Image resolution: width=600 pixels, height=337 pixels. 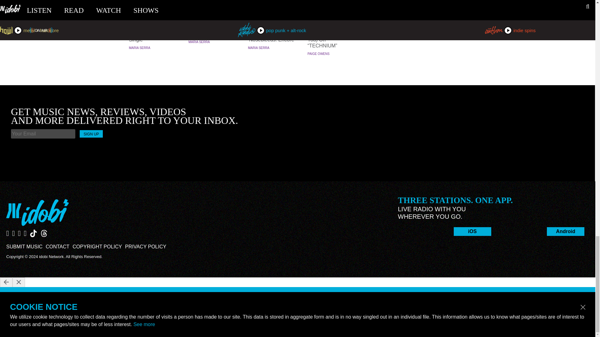 What do you see at coordinates (199, 42) in the screenshot?
I see `Maria Serra` at bounding box center [199, 42].